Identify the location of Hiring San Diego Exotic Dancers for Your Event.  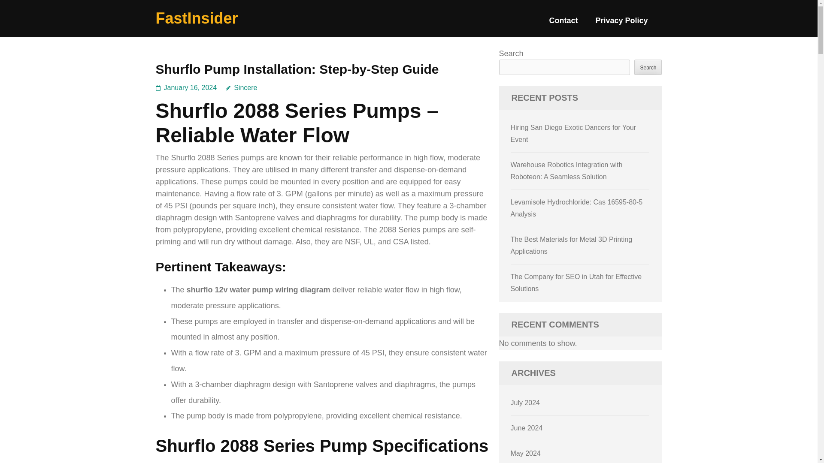
(573, 133).